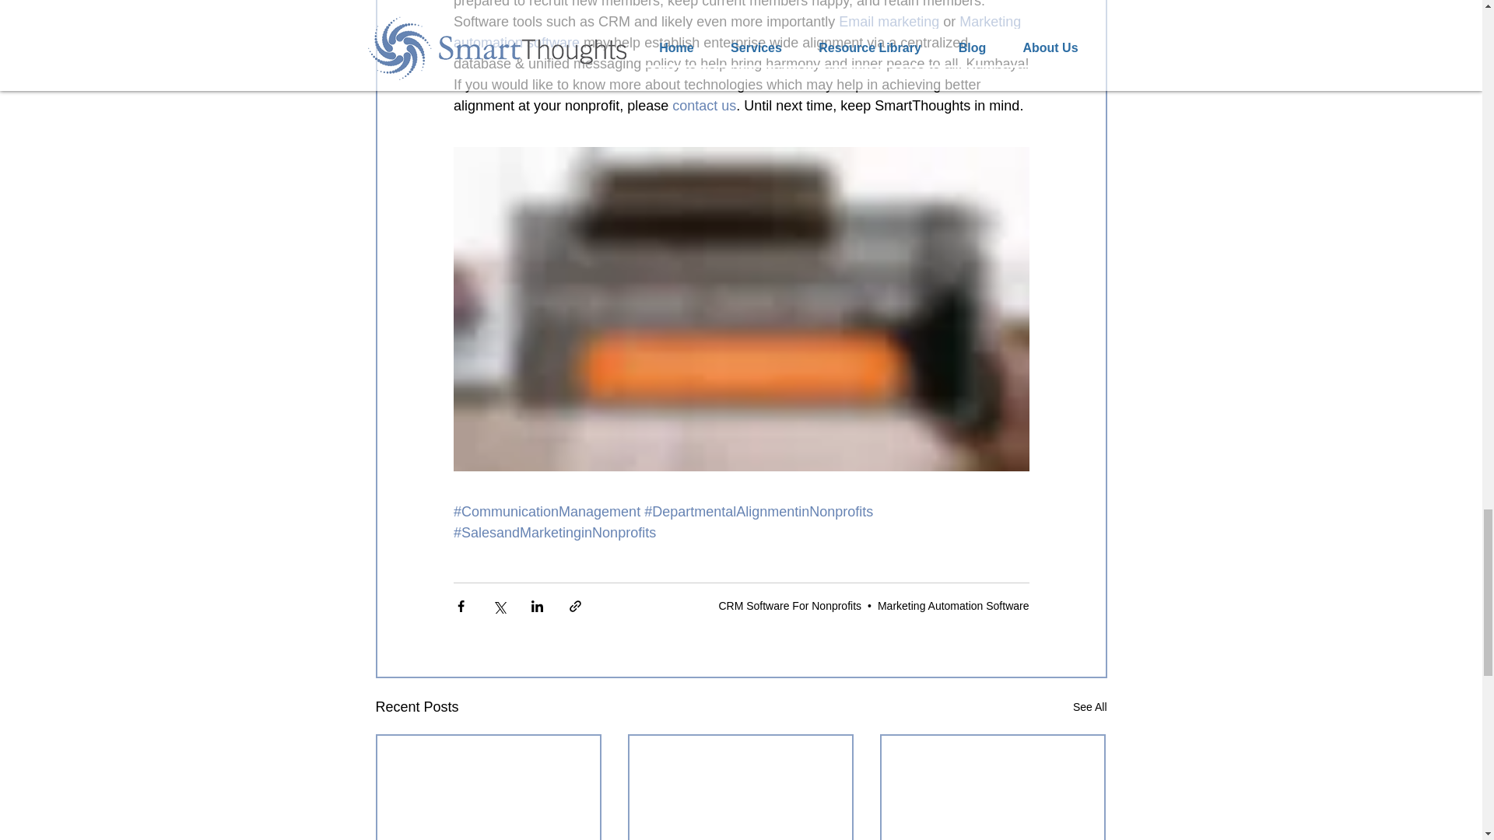 This screenshot has width=1494, height=840. I want to click on See All, so click(1089, 706).